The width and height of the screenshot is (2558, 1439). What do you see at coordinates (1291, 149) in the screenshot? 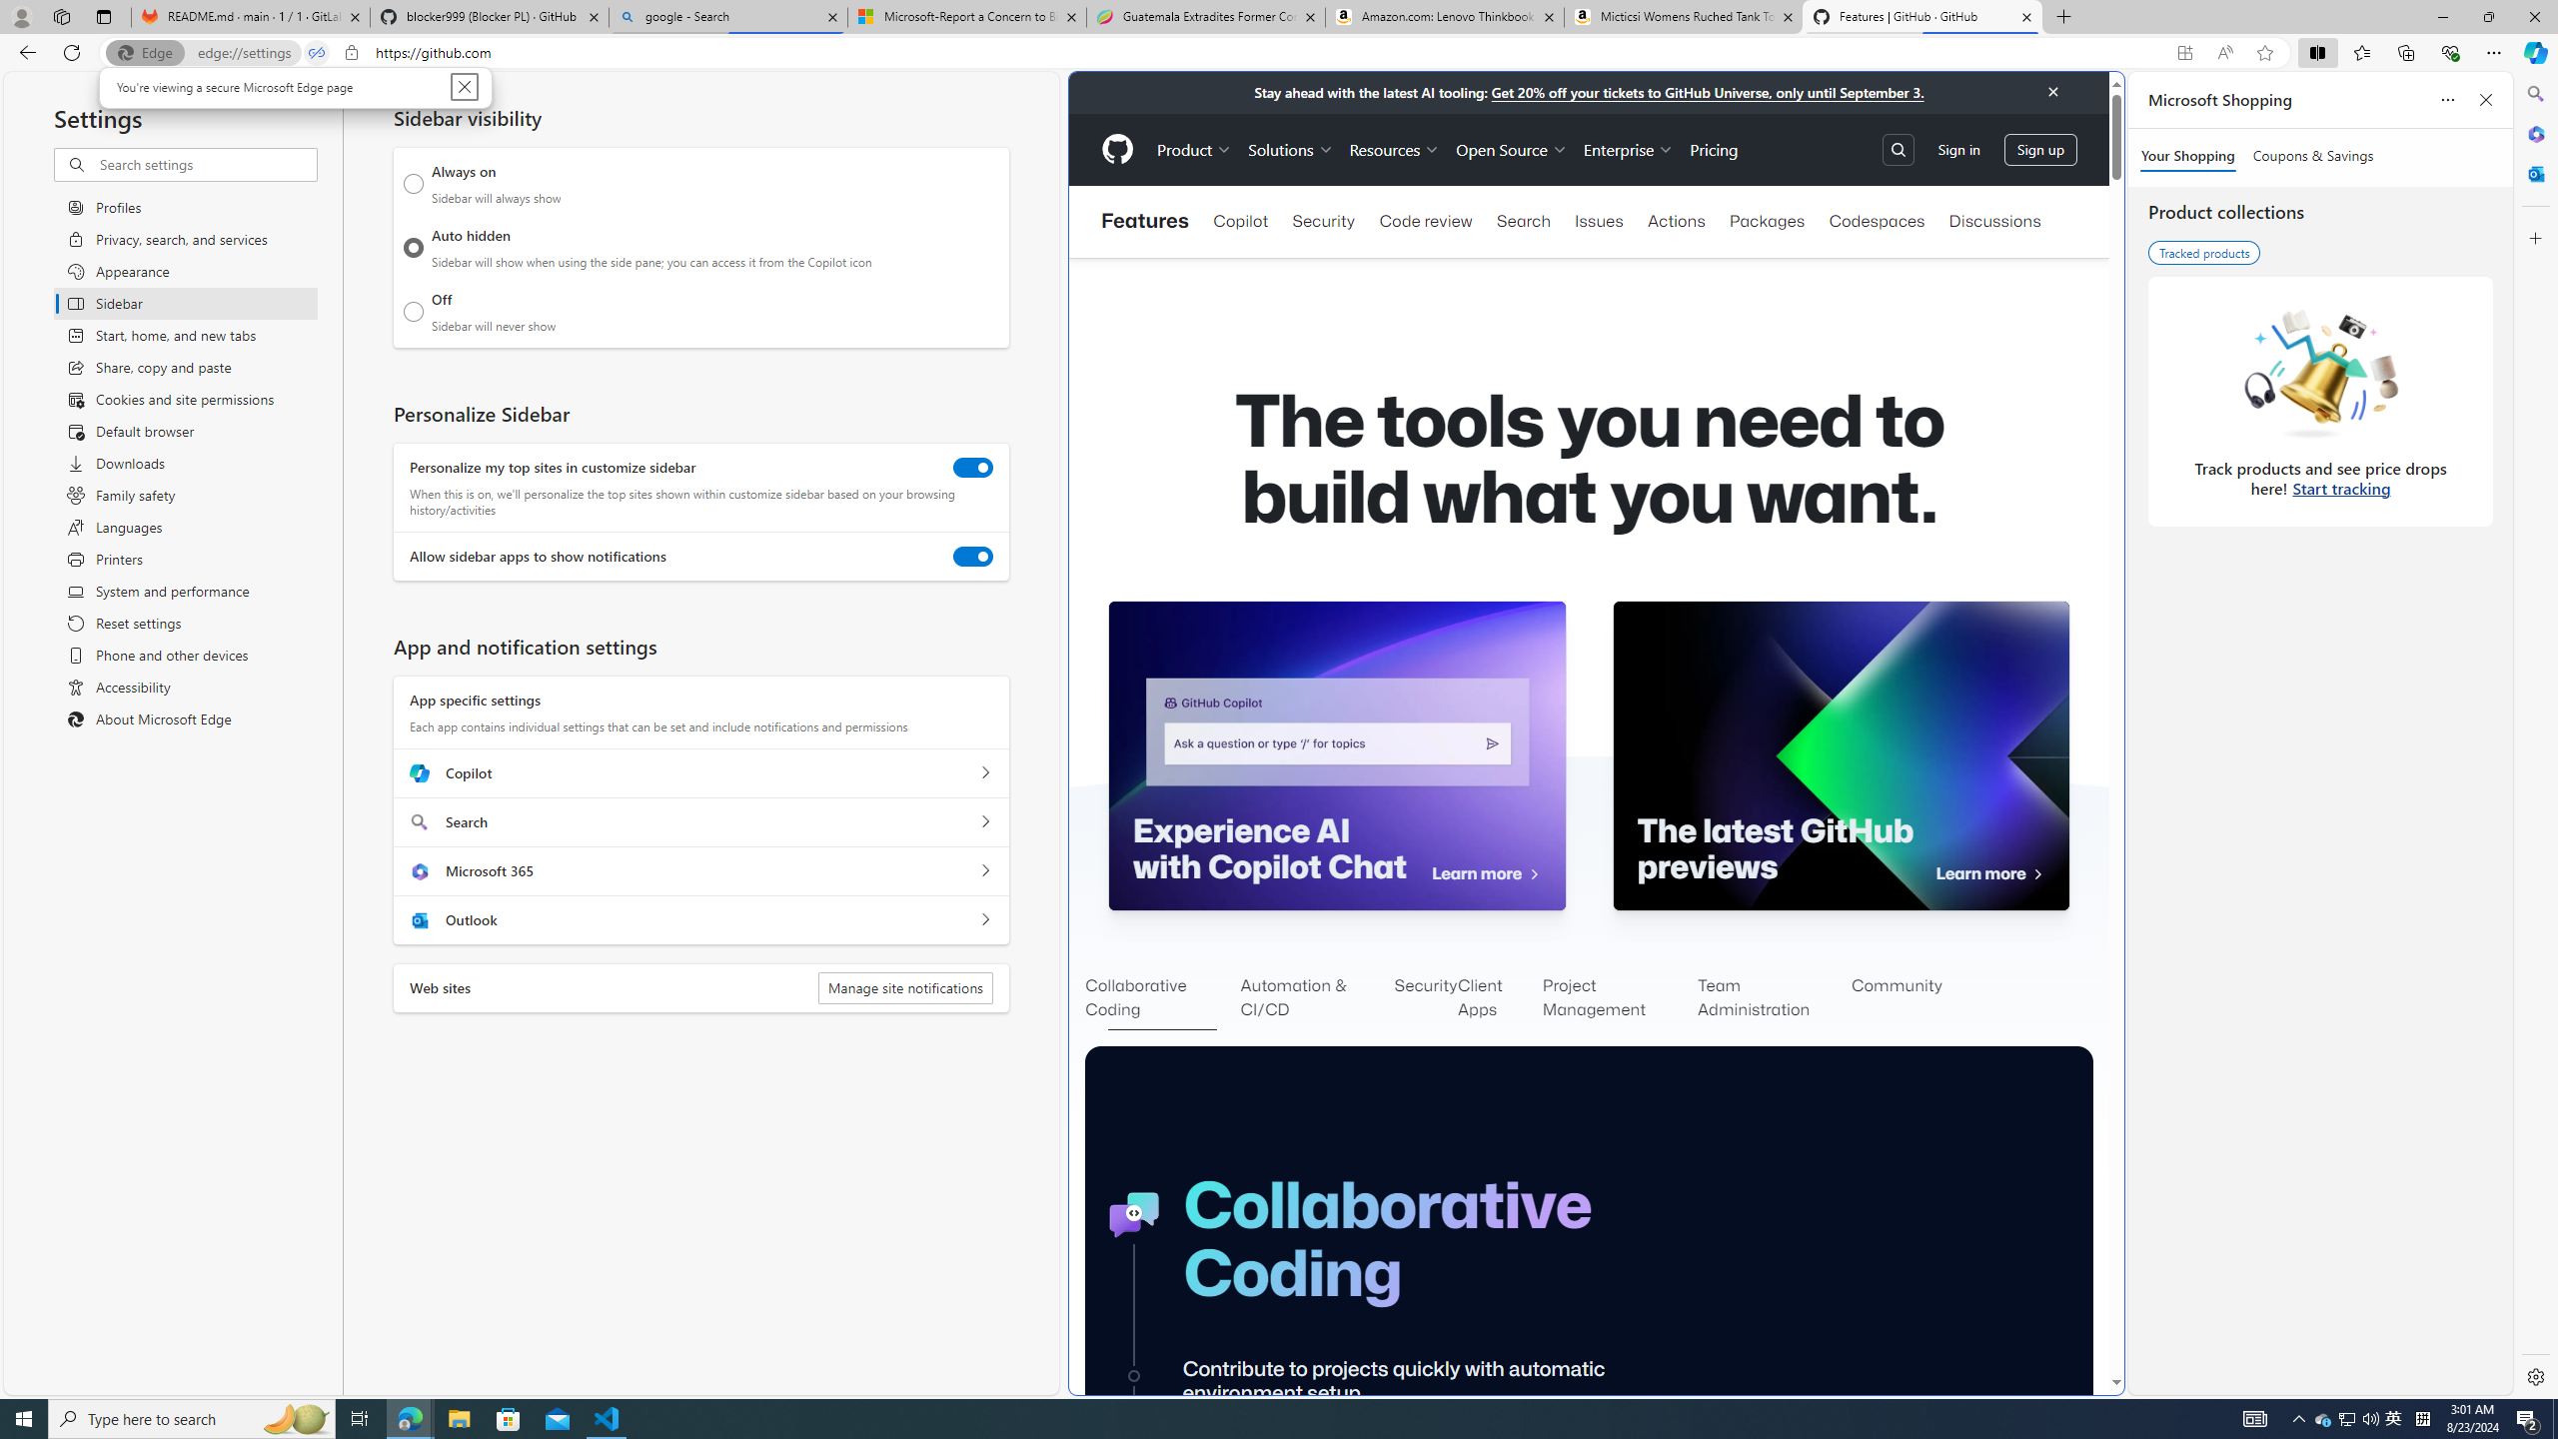
I see `Solutions` at bounding box center [1291, 149].